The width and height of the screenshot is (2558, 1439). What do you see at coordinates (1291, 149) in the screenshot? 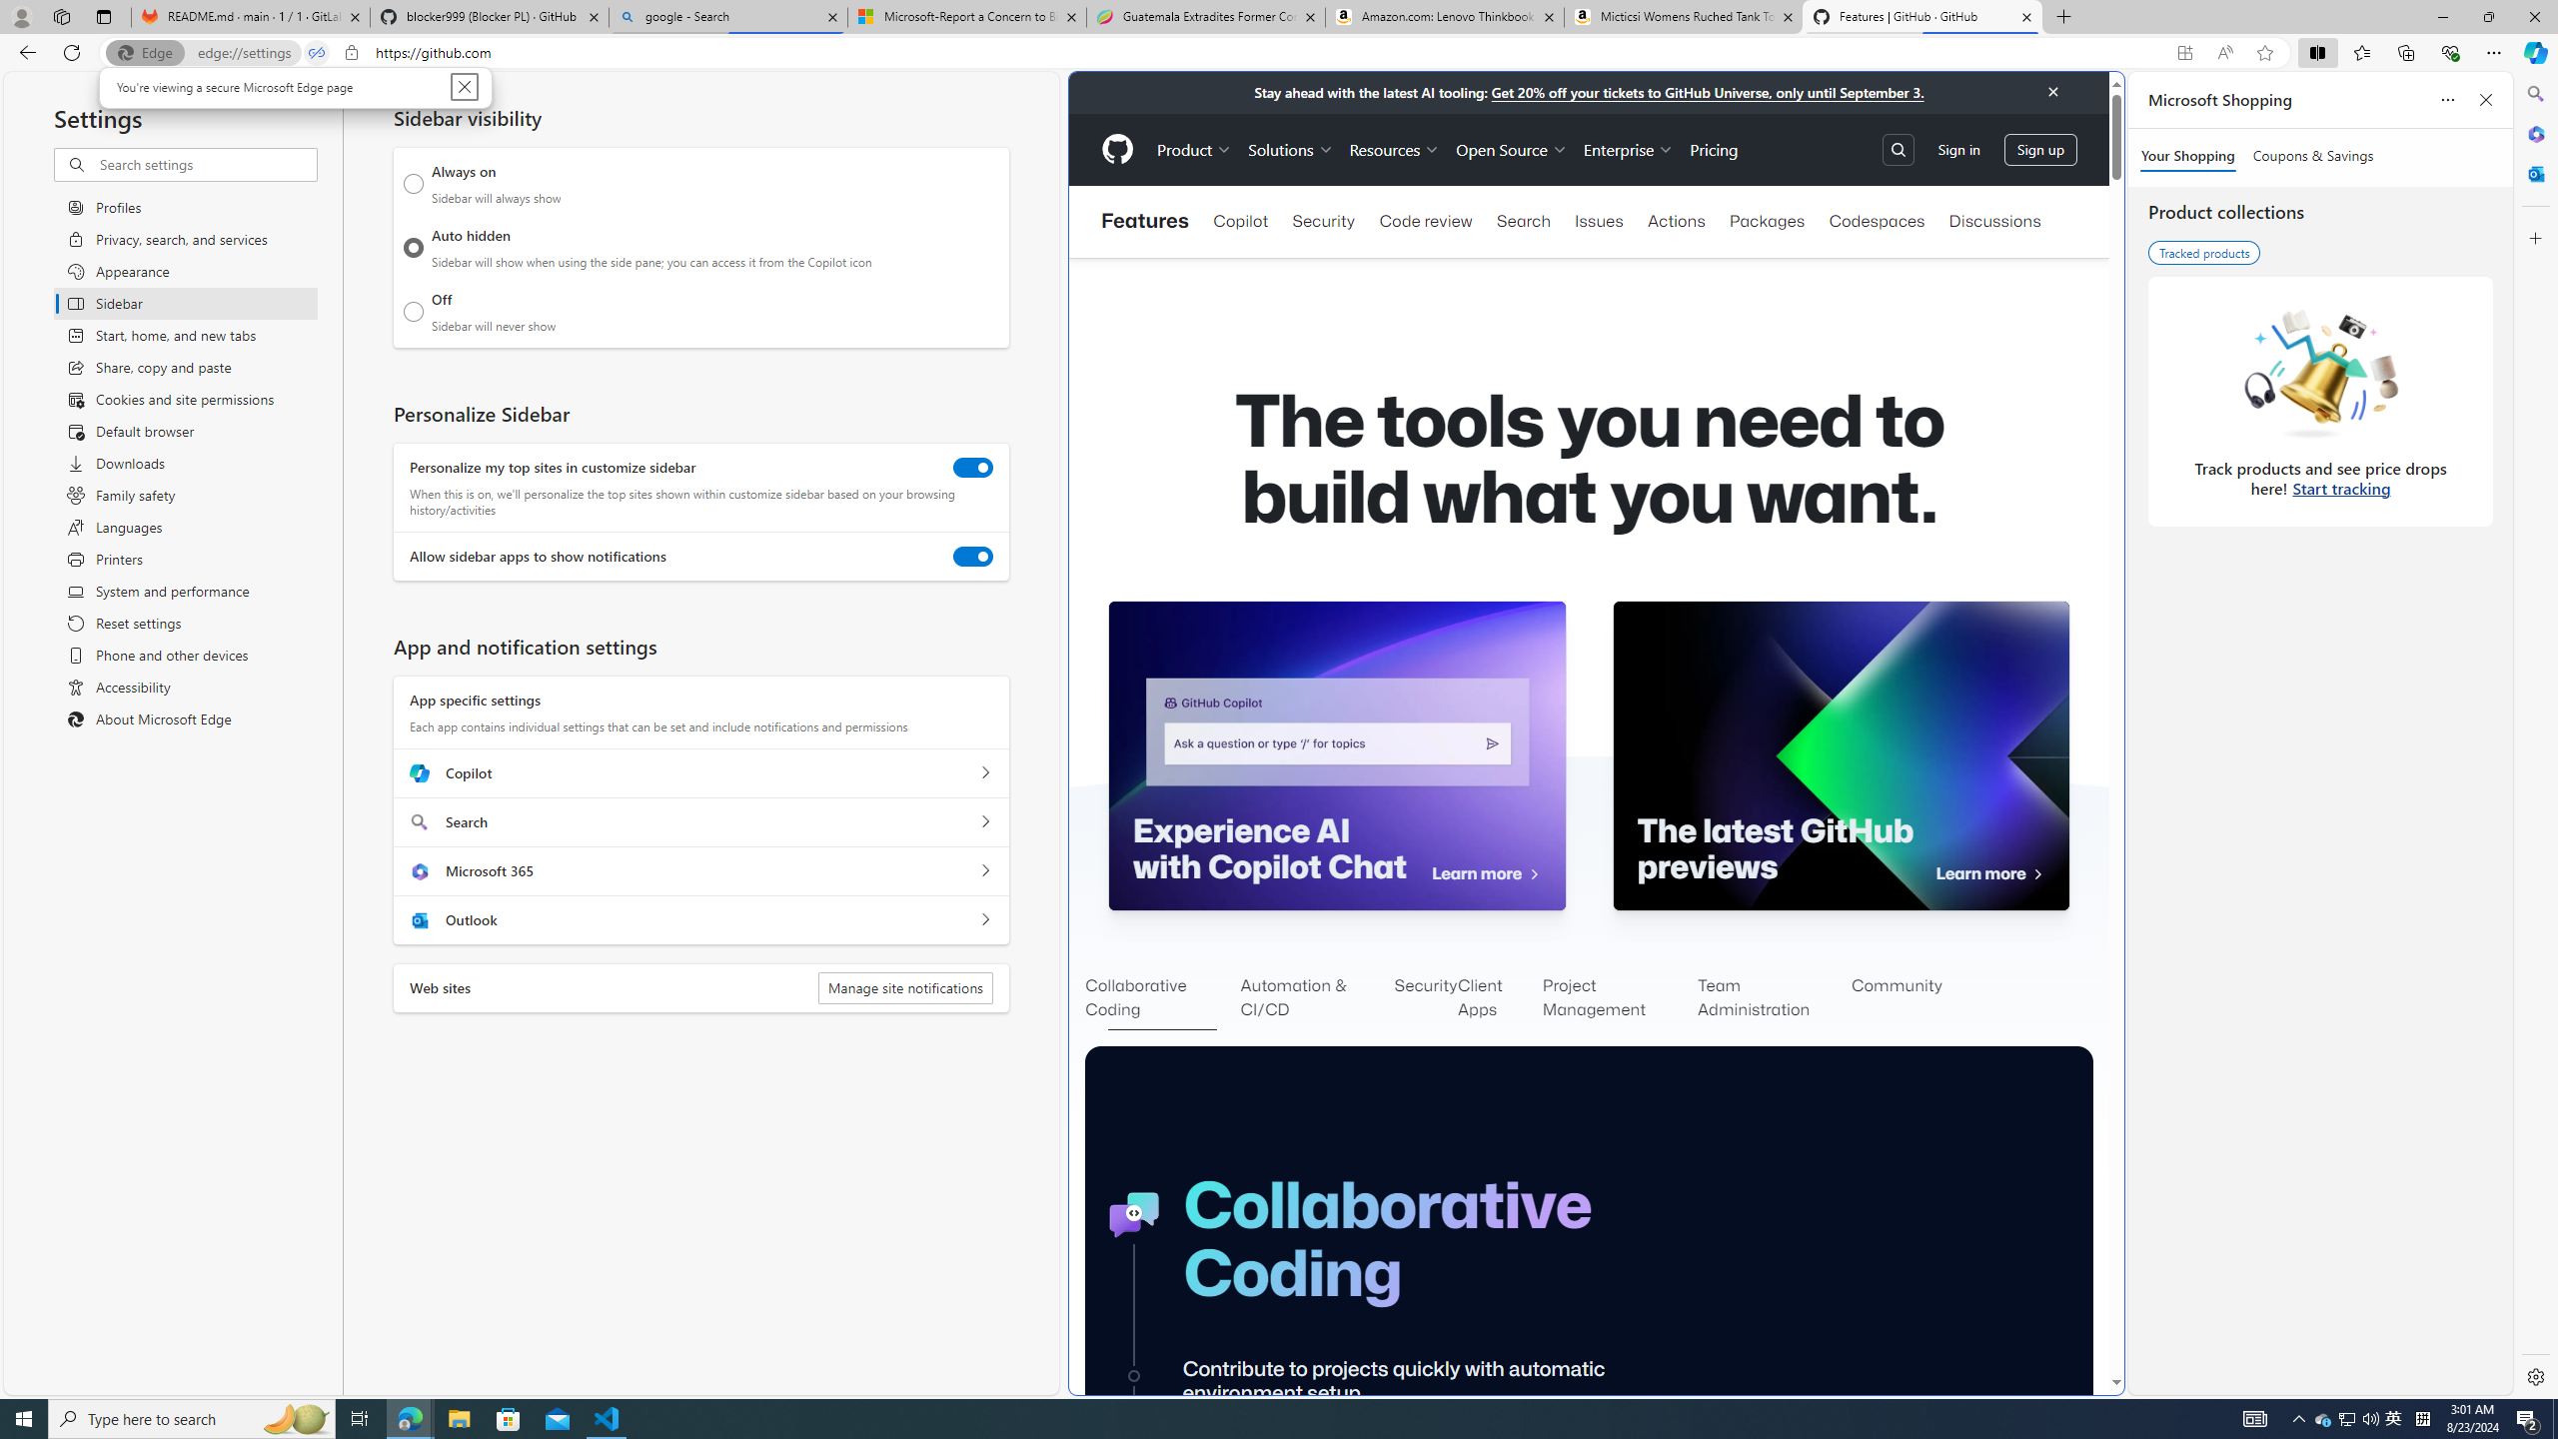
I see `Solutions` at bounding box center [1291, 149].